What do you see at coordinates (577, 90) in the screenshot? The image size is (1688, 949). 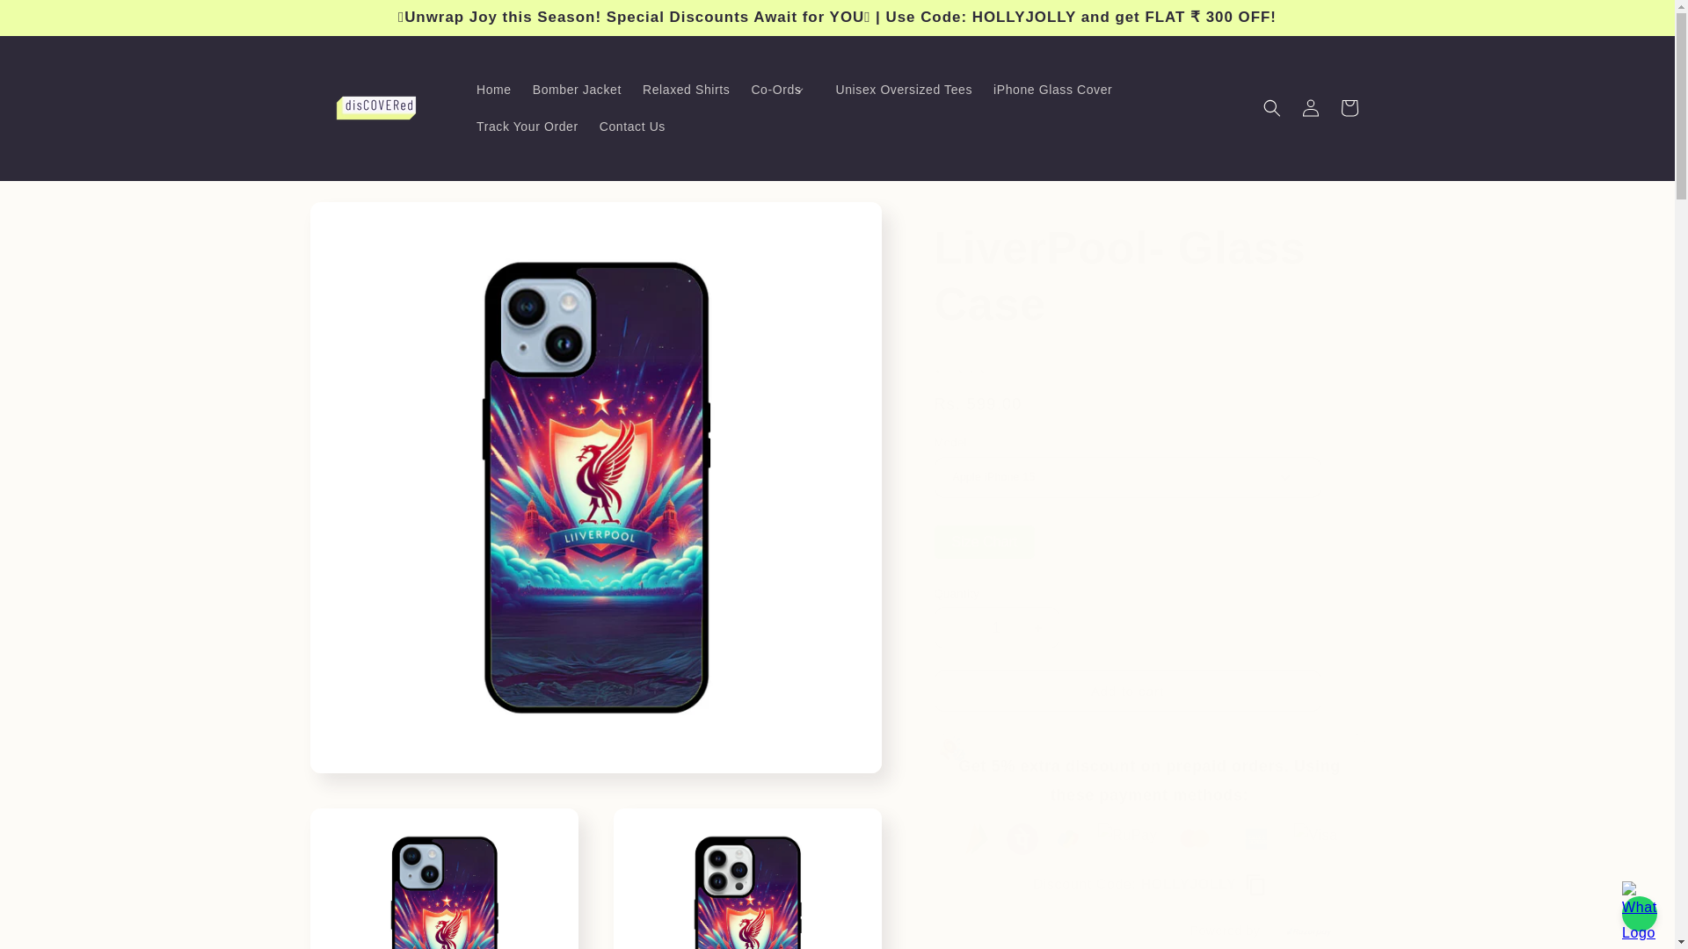 I see `Bomber Jacket` at bounding box center [577, 90].